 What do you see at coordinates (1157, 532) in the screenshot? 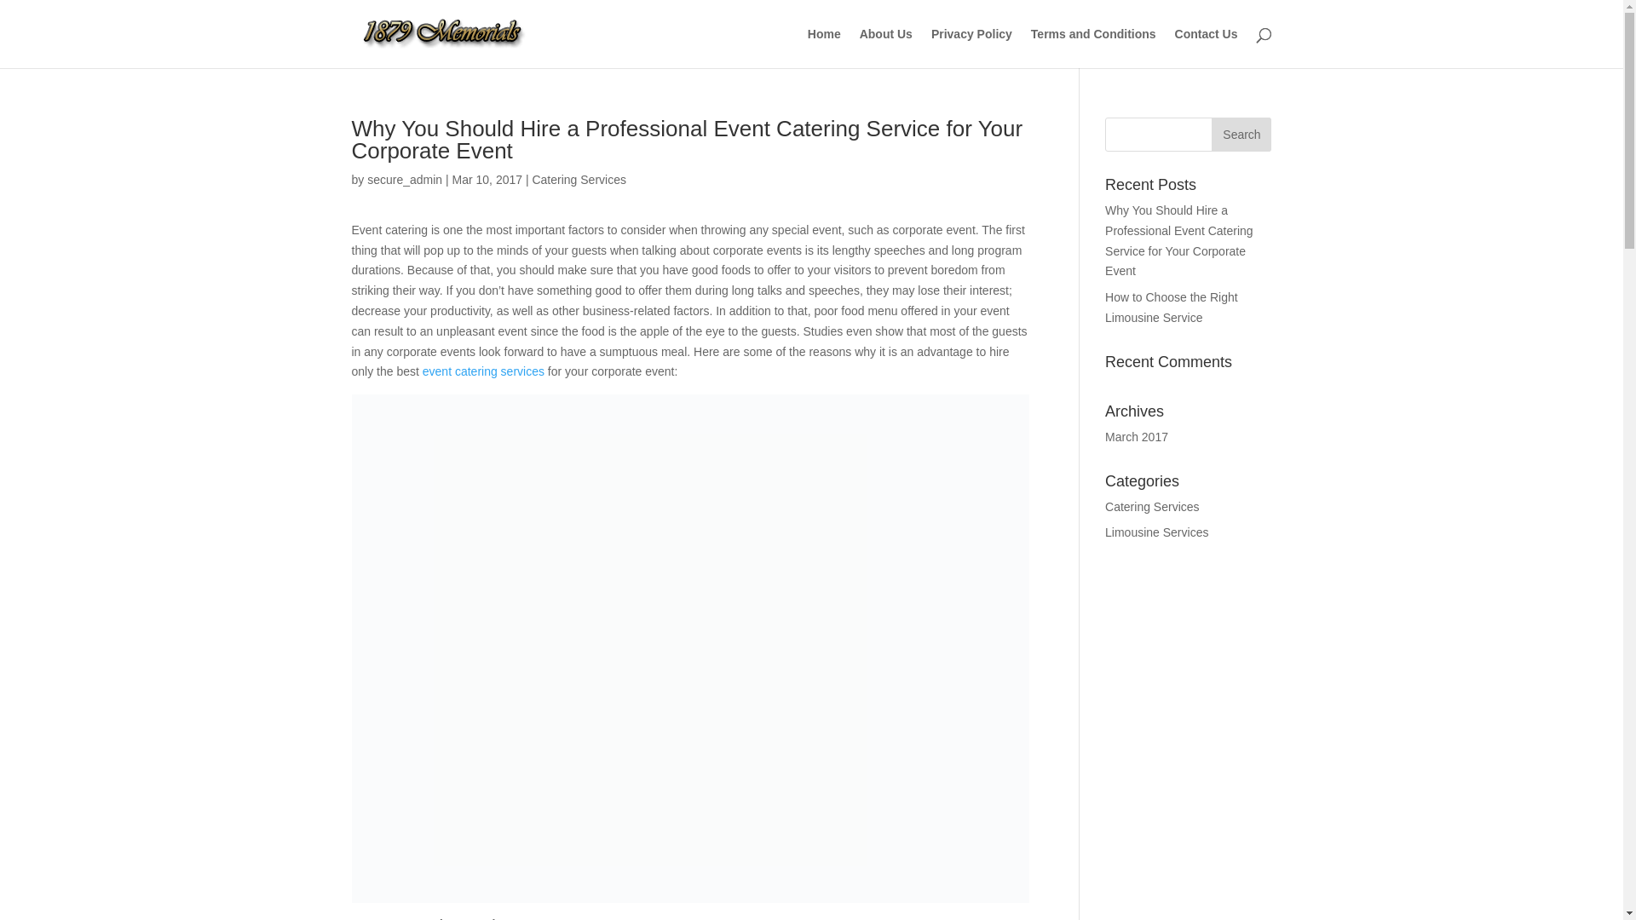
I see `Limousine Services` at bounding box center [1157, 532].